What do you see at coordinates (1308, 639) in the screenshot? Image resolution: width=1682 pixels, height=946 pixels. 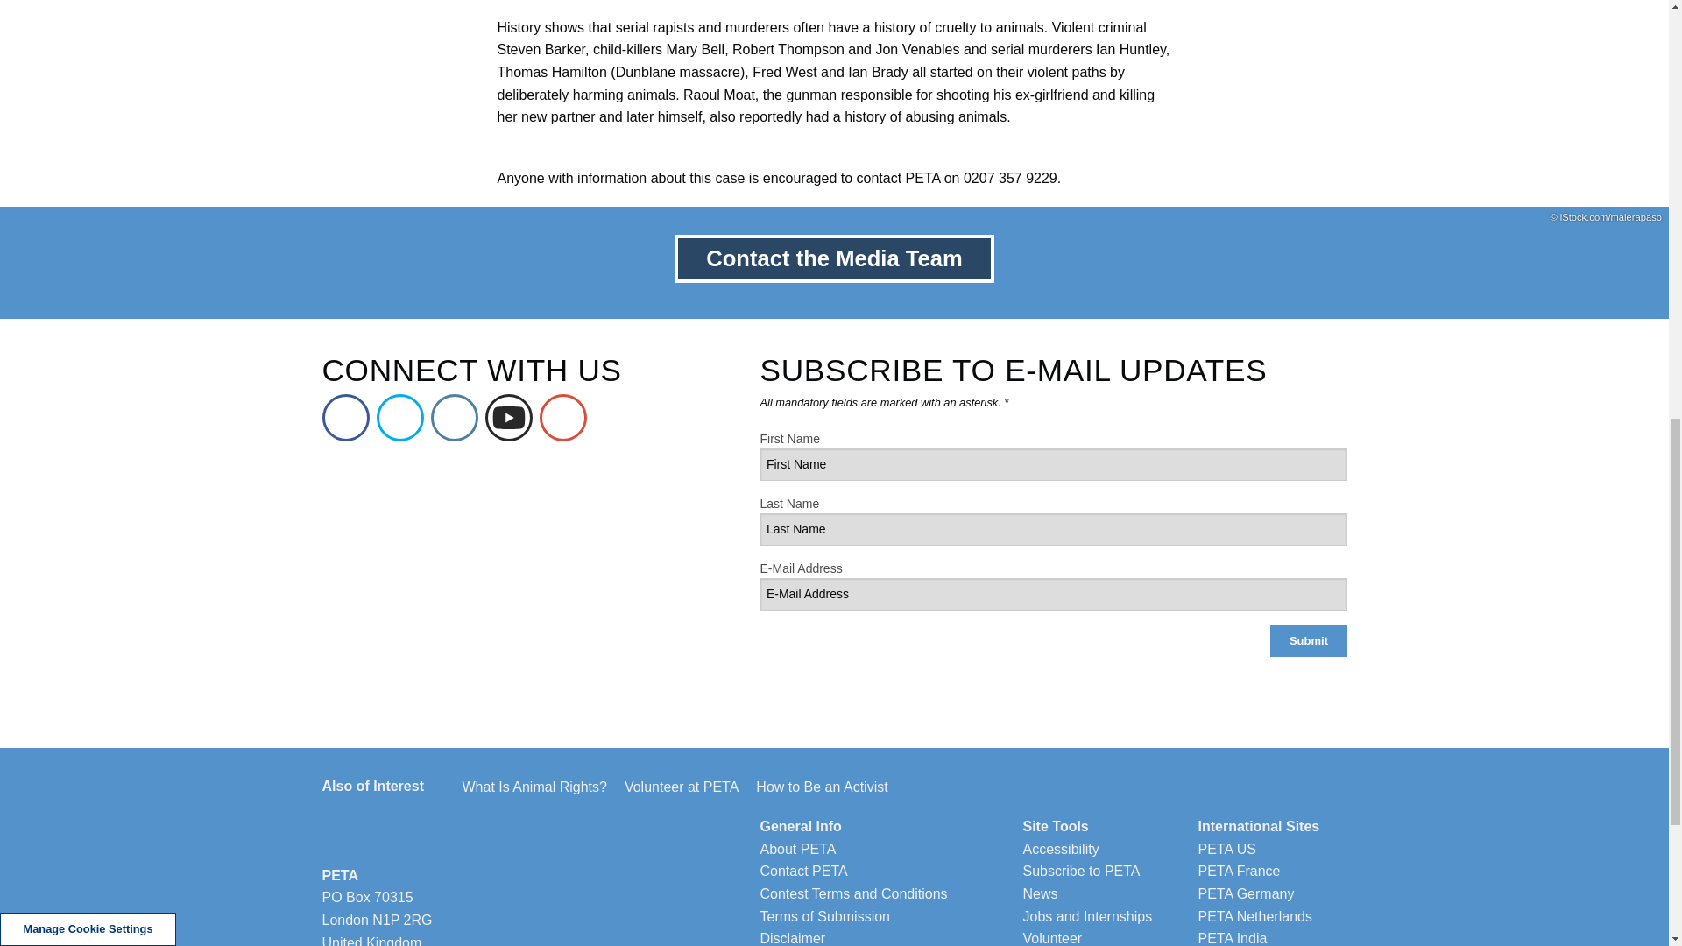 I see `Submit` at bounding box center [1308, 639].